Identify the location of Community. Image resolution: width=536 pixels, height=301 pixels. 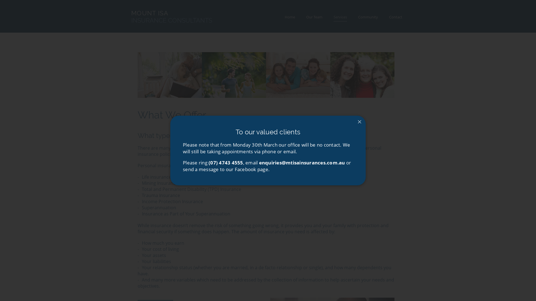
(368, 17).